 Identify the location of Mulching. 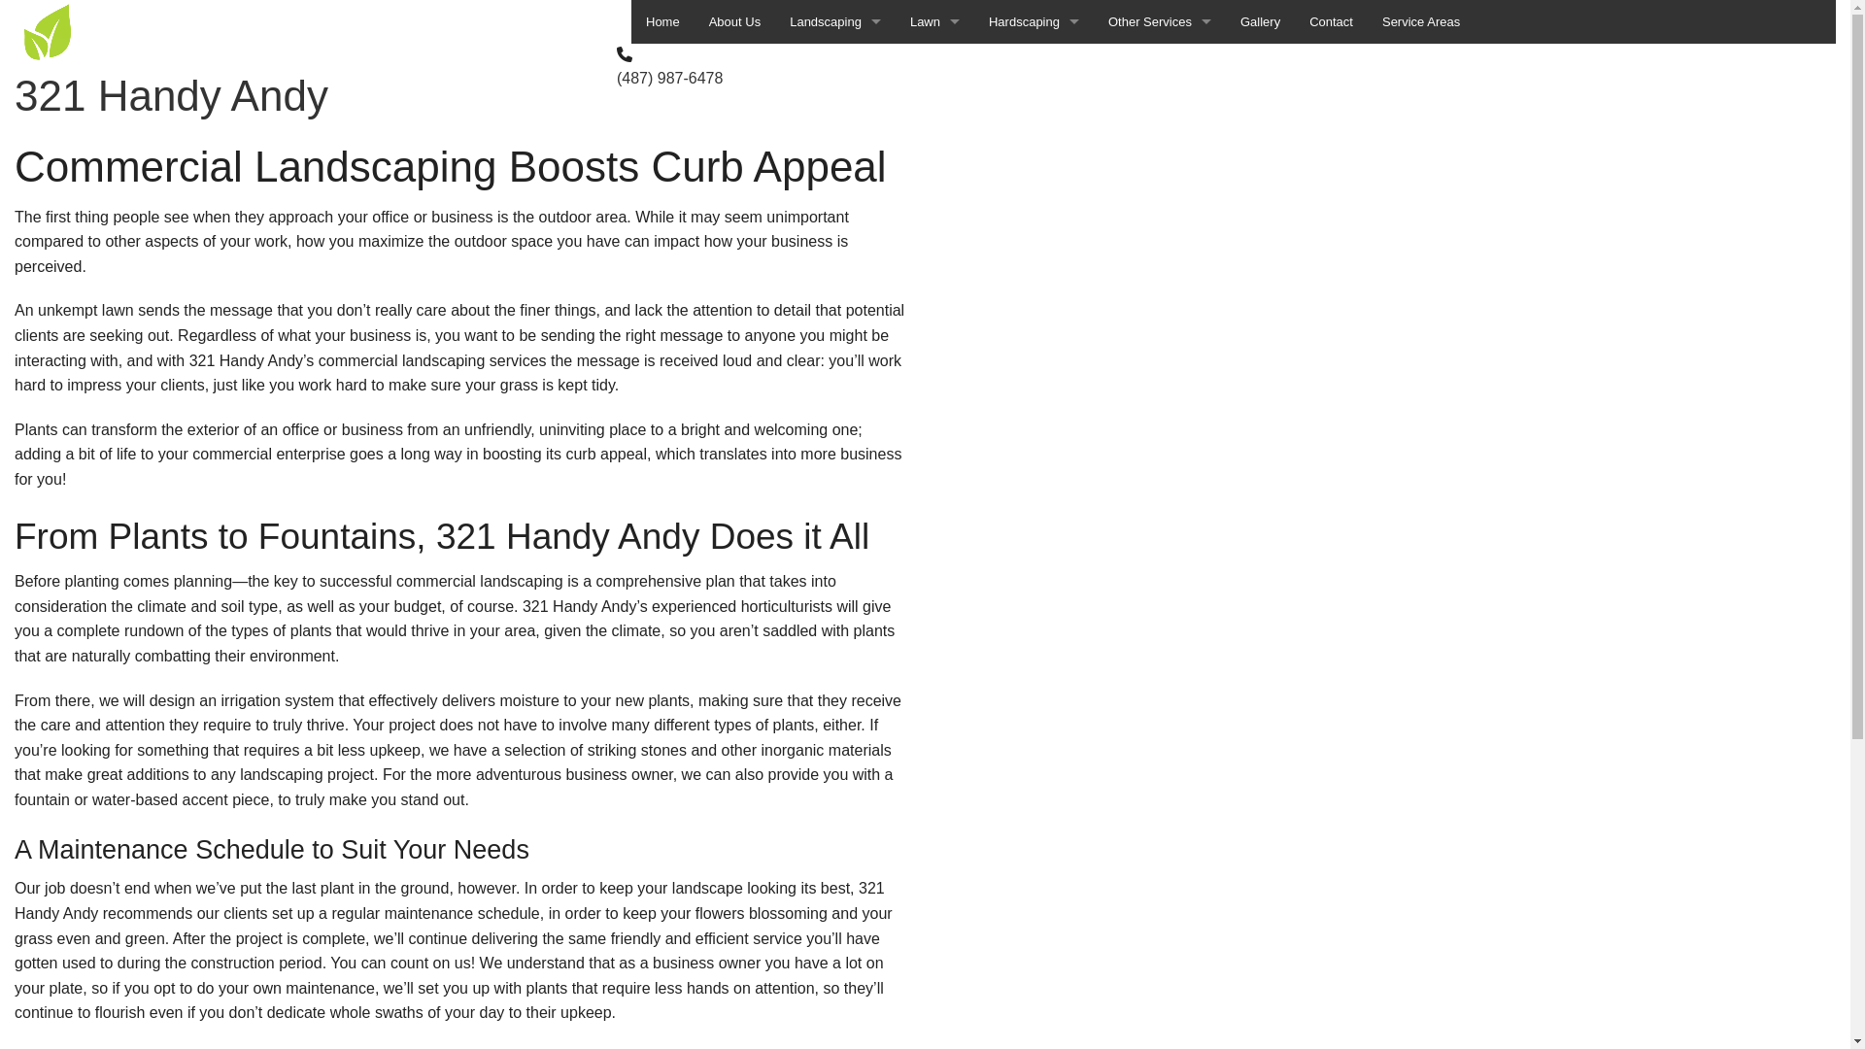
(1160, 196).